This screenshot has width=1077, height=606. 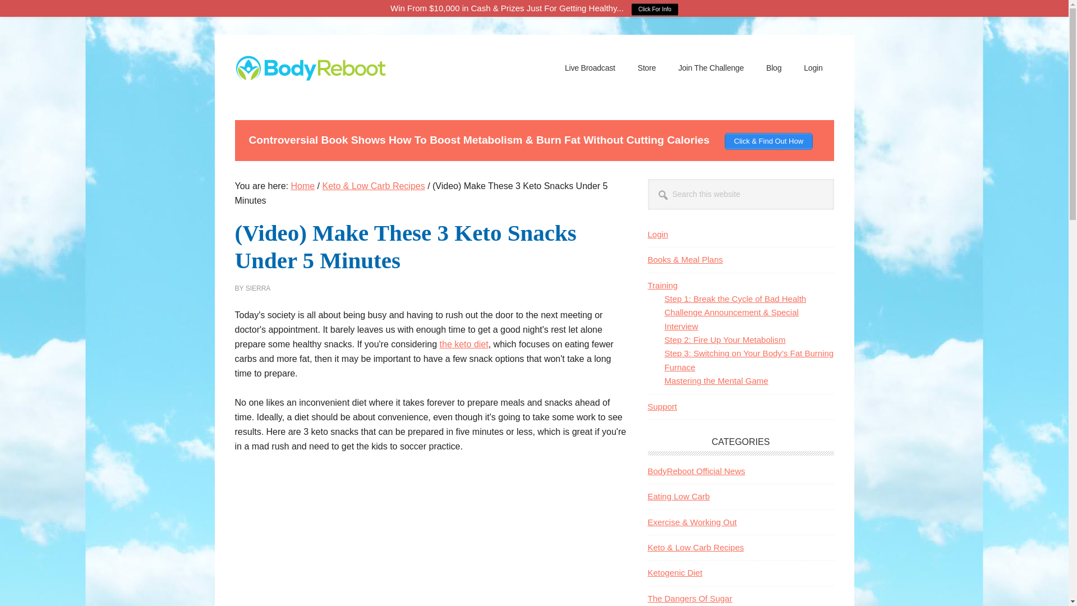 I want to click on Ketogenic Diet, so click(x=674, y=572).